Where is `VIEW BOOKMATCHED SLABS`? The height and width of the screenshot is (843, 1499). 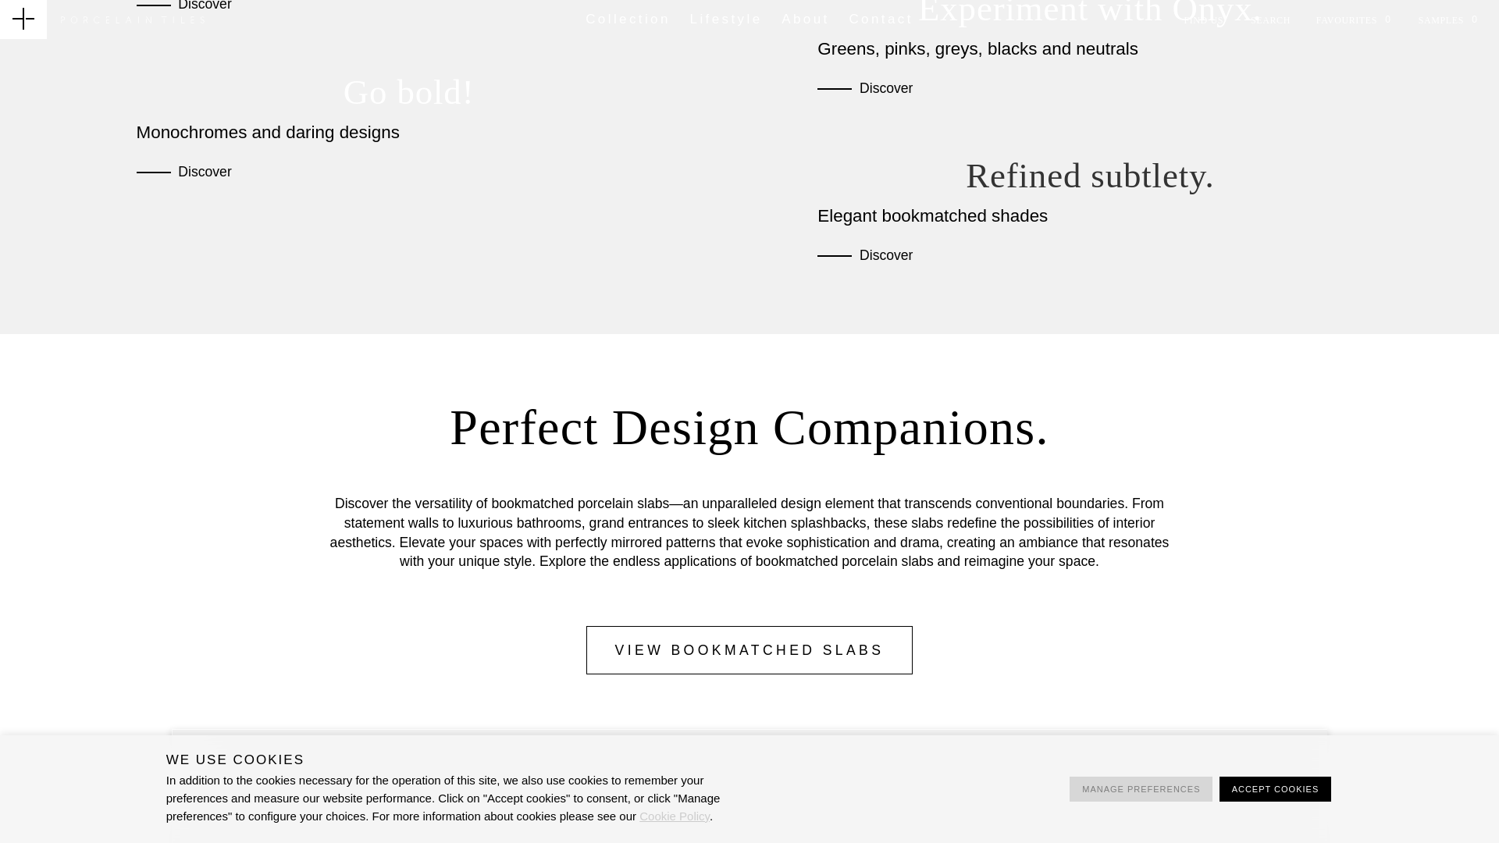
VIEW BOOKMATCHED SLABS is located at coordinates (748, 650).